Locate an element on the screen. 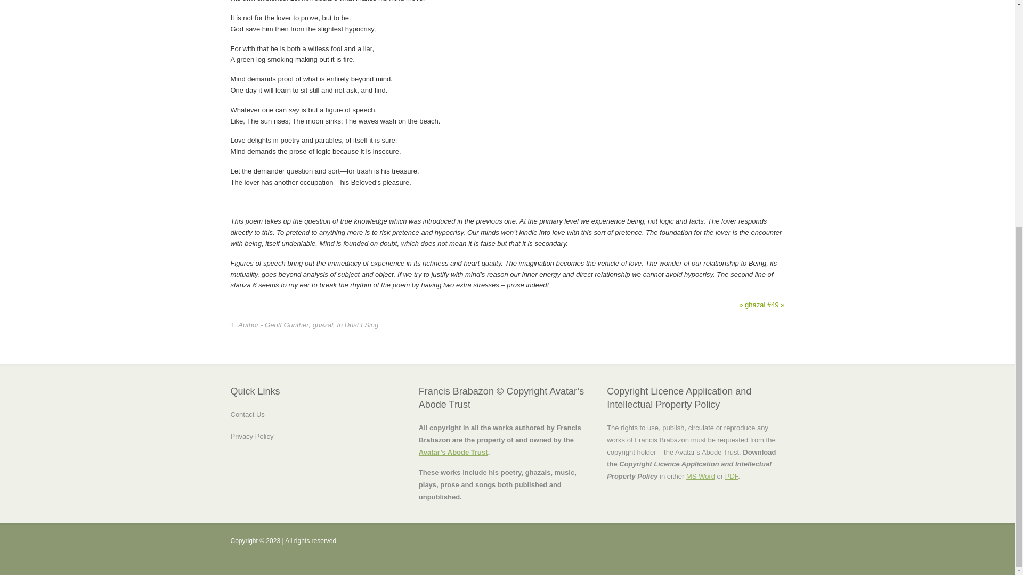  In Dust I Sing is located at coordinates (357, 326).